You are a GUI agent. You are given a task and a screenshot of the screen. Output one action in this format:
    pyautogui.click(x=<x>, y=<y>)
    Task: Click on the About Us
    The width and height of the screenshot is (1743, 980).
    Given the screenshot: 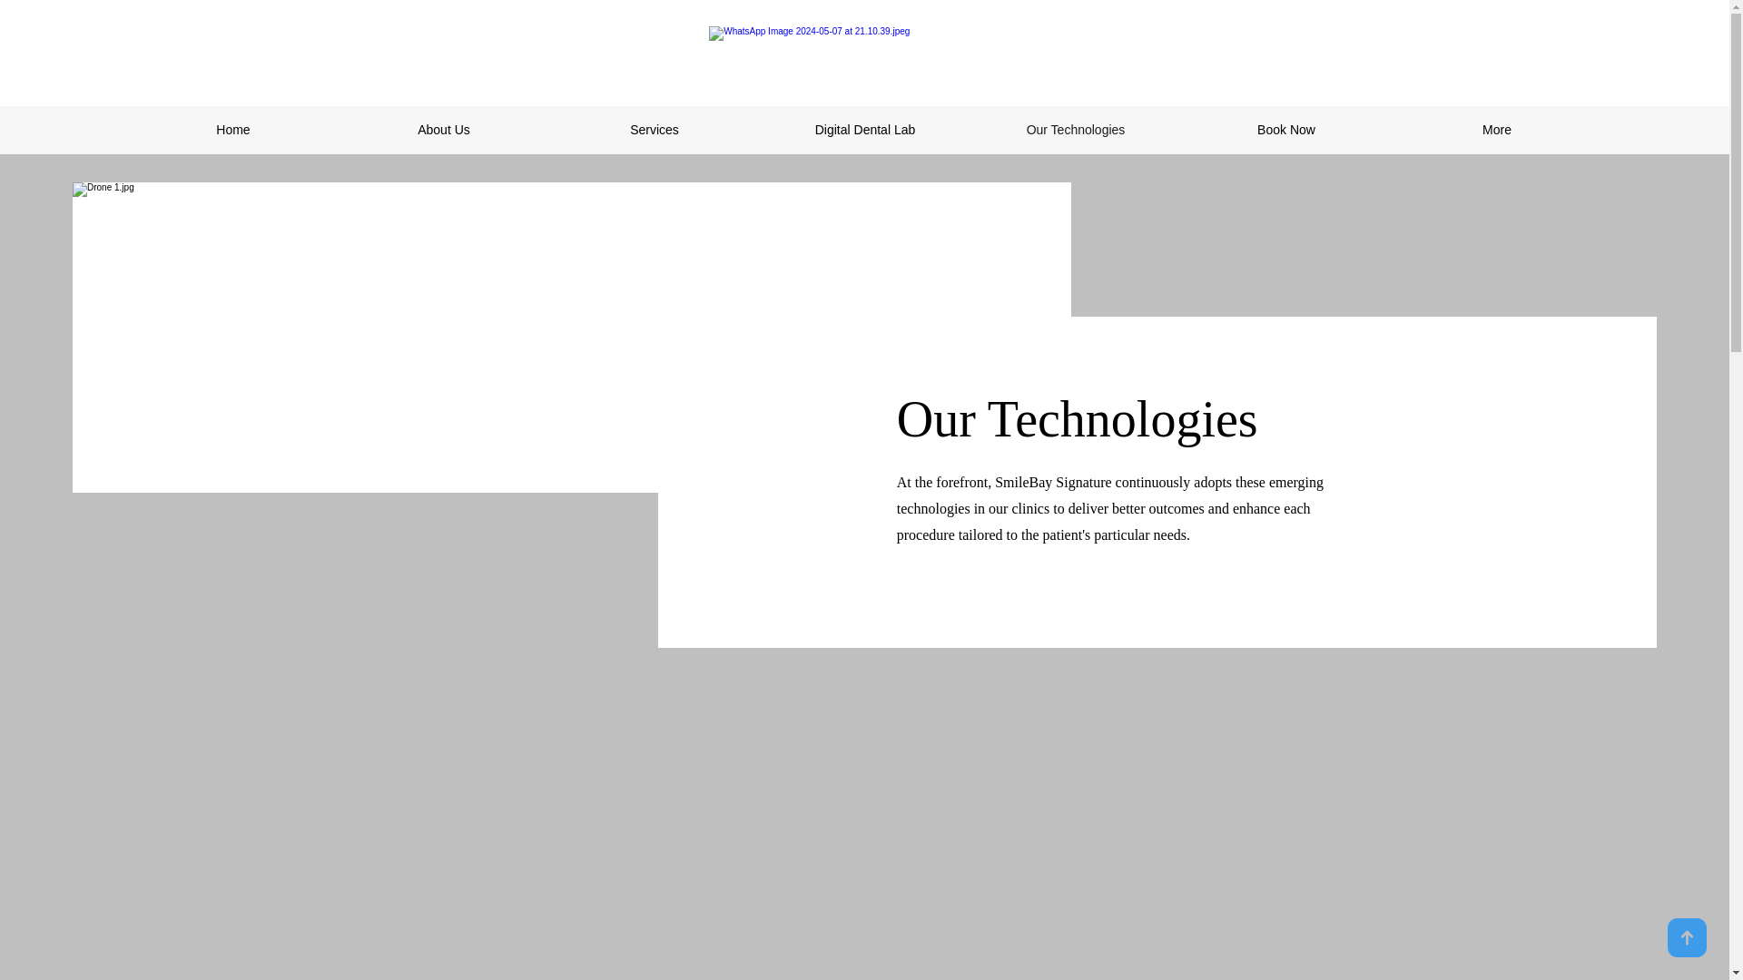 What is the action you would take?
    pyautogui.click(x=443, y=129)
    